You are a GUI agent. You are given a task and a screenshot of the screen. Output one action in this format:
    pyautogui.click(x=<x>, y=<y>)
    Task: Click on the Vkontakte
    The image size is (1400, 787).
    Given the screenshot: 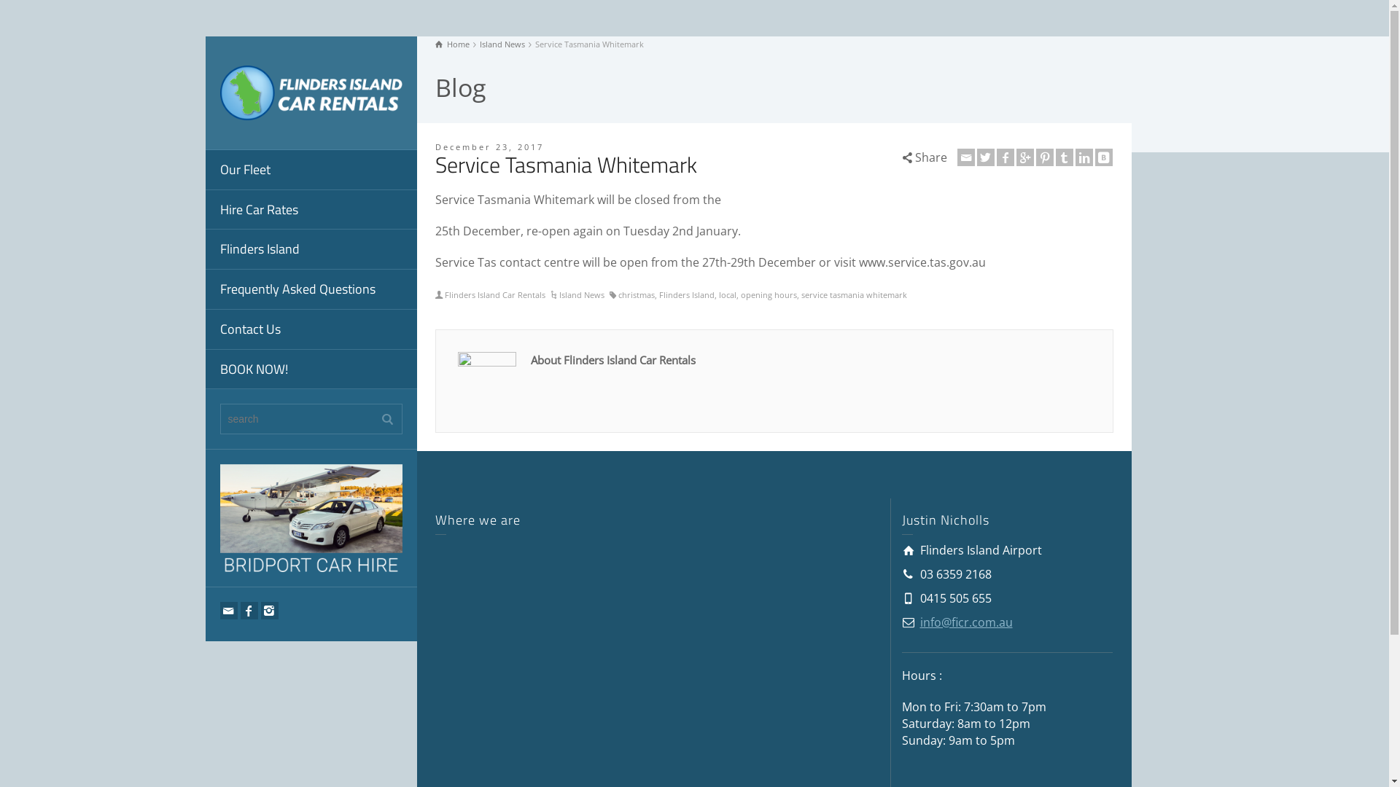 What is the action you would take?
    pyautogui.click(x=1104, y=157)
    